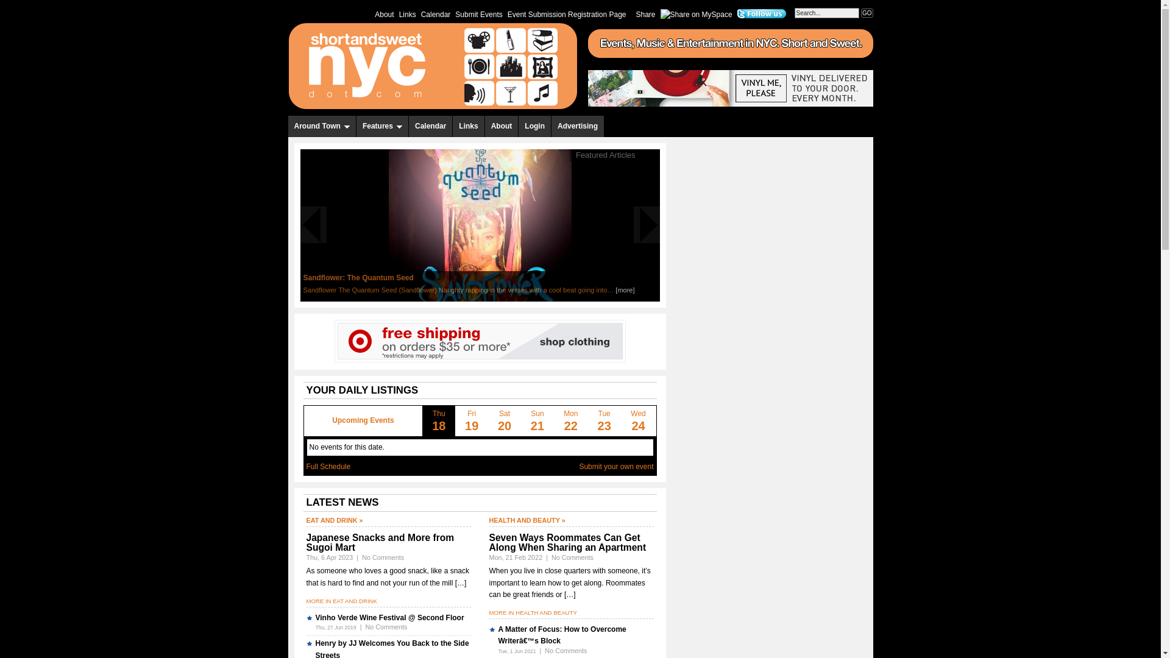 The image size is (1170, 658). What do you see at coordinates (392, 648) in the screenshot?
I see `Read Henry by JJ Welcomes You Back to the Side Streets` at bounding box center [392, 648].